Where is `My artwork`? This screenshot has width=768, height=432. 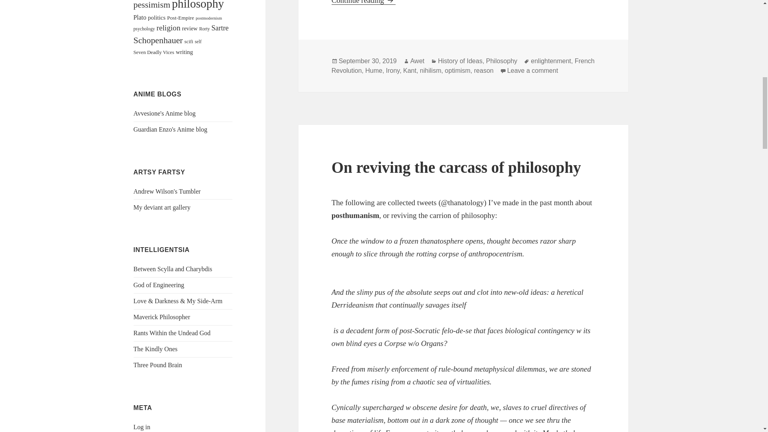
My artwork is located at coordinates (162, 207).